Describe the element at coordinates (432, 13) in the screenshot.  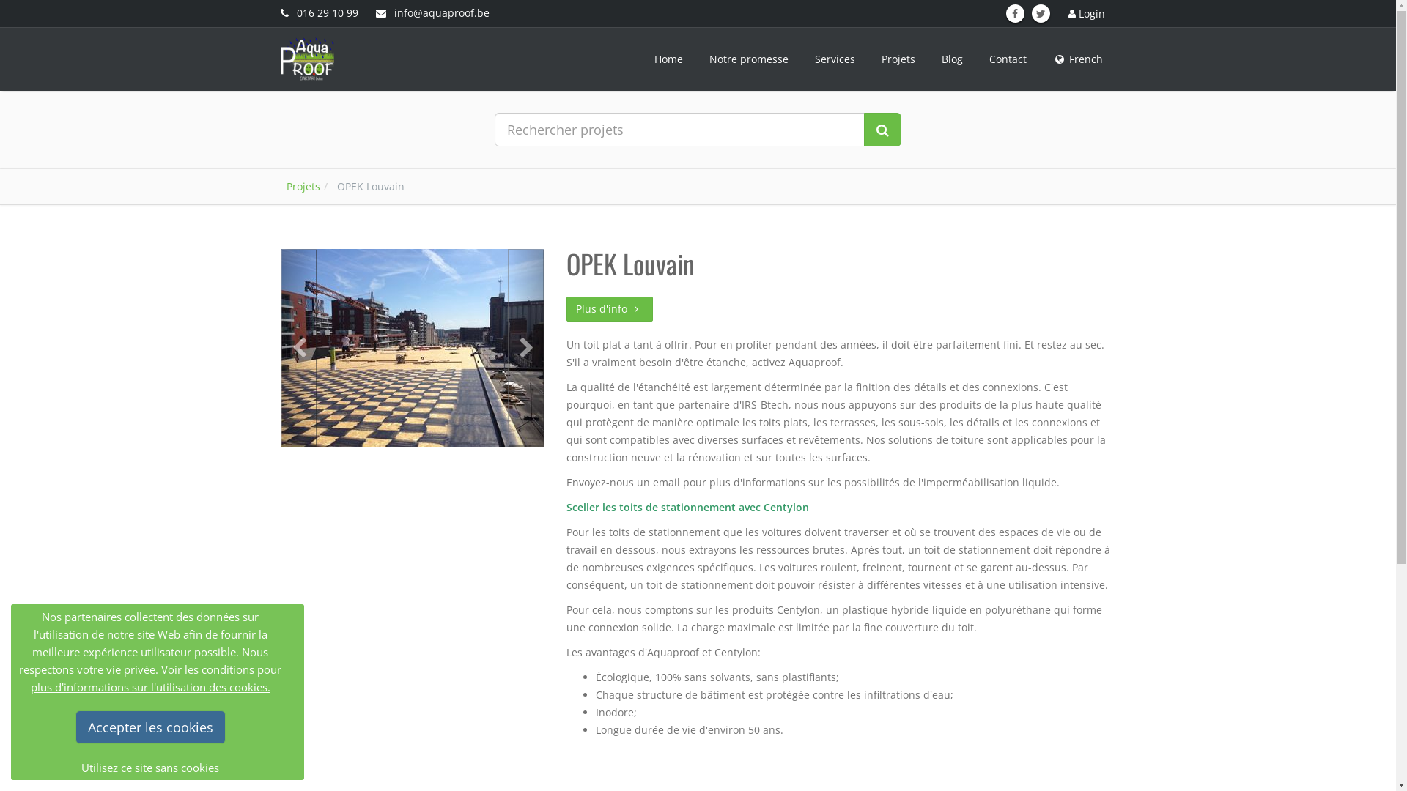
I see `info@aquaproof.be` at that location.